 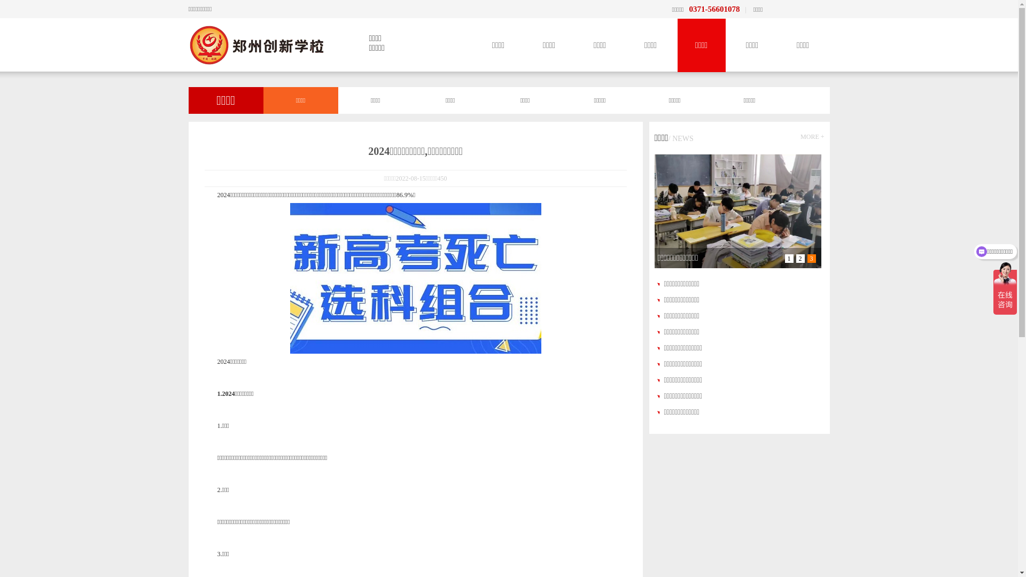 What do you see at coordinates (811, 259) in the screenshot?
I see `3` at bounding box center [811, 259].